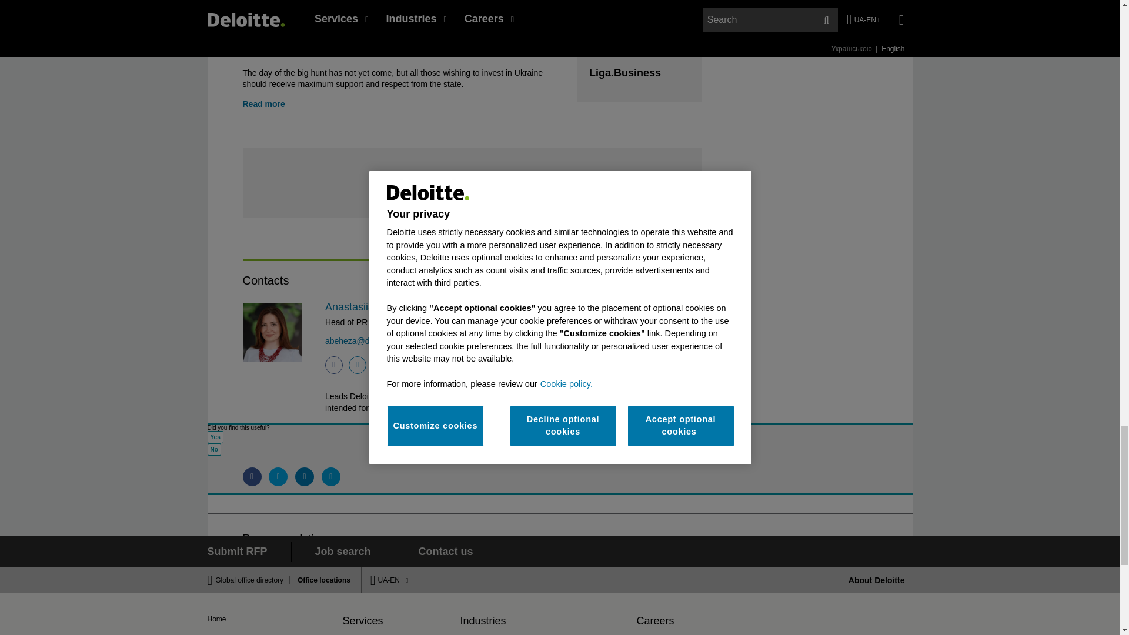 The height and width of the screenshot is (635, 1129). What do you see at coordinates (877, 580) in the screenshot?
I see `About Deloitte` at bounding box center [877, 580].